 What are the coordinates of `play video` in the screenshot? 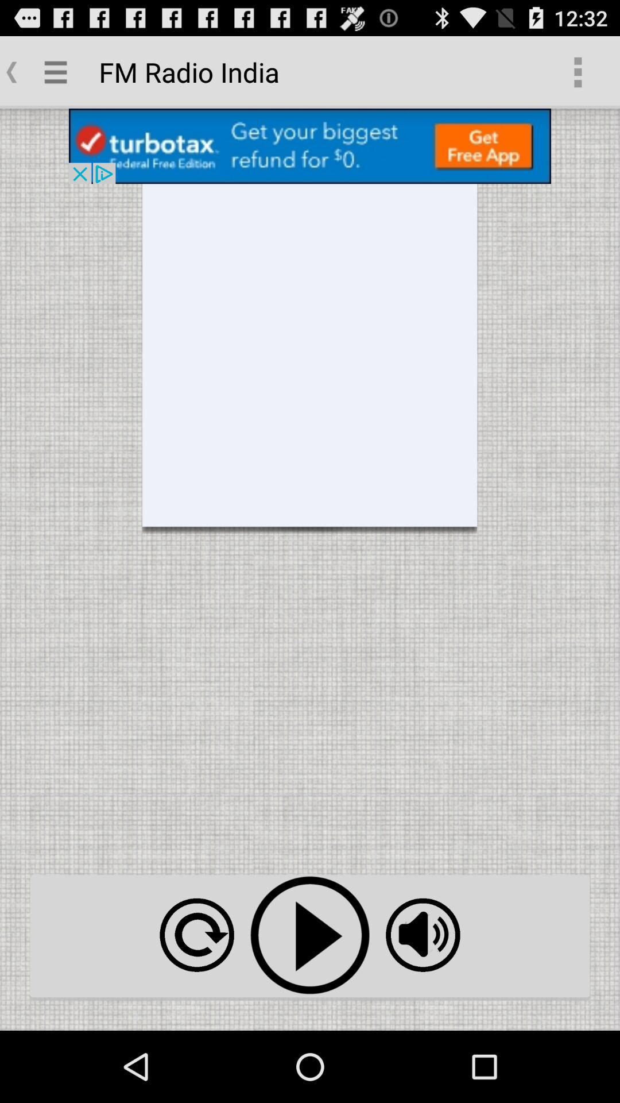 It's located at (310, 935).